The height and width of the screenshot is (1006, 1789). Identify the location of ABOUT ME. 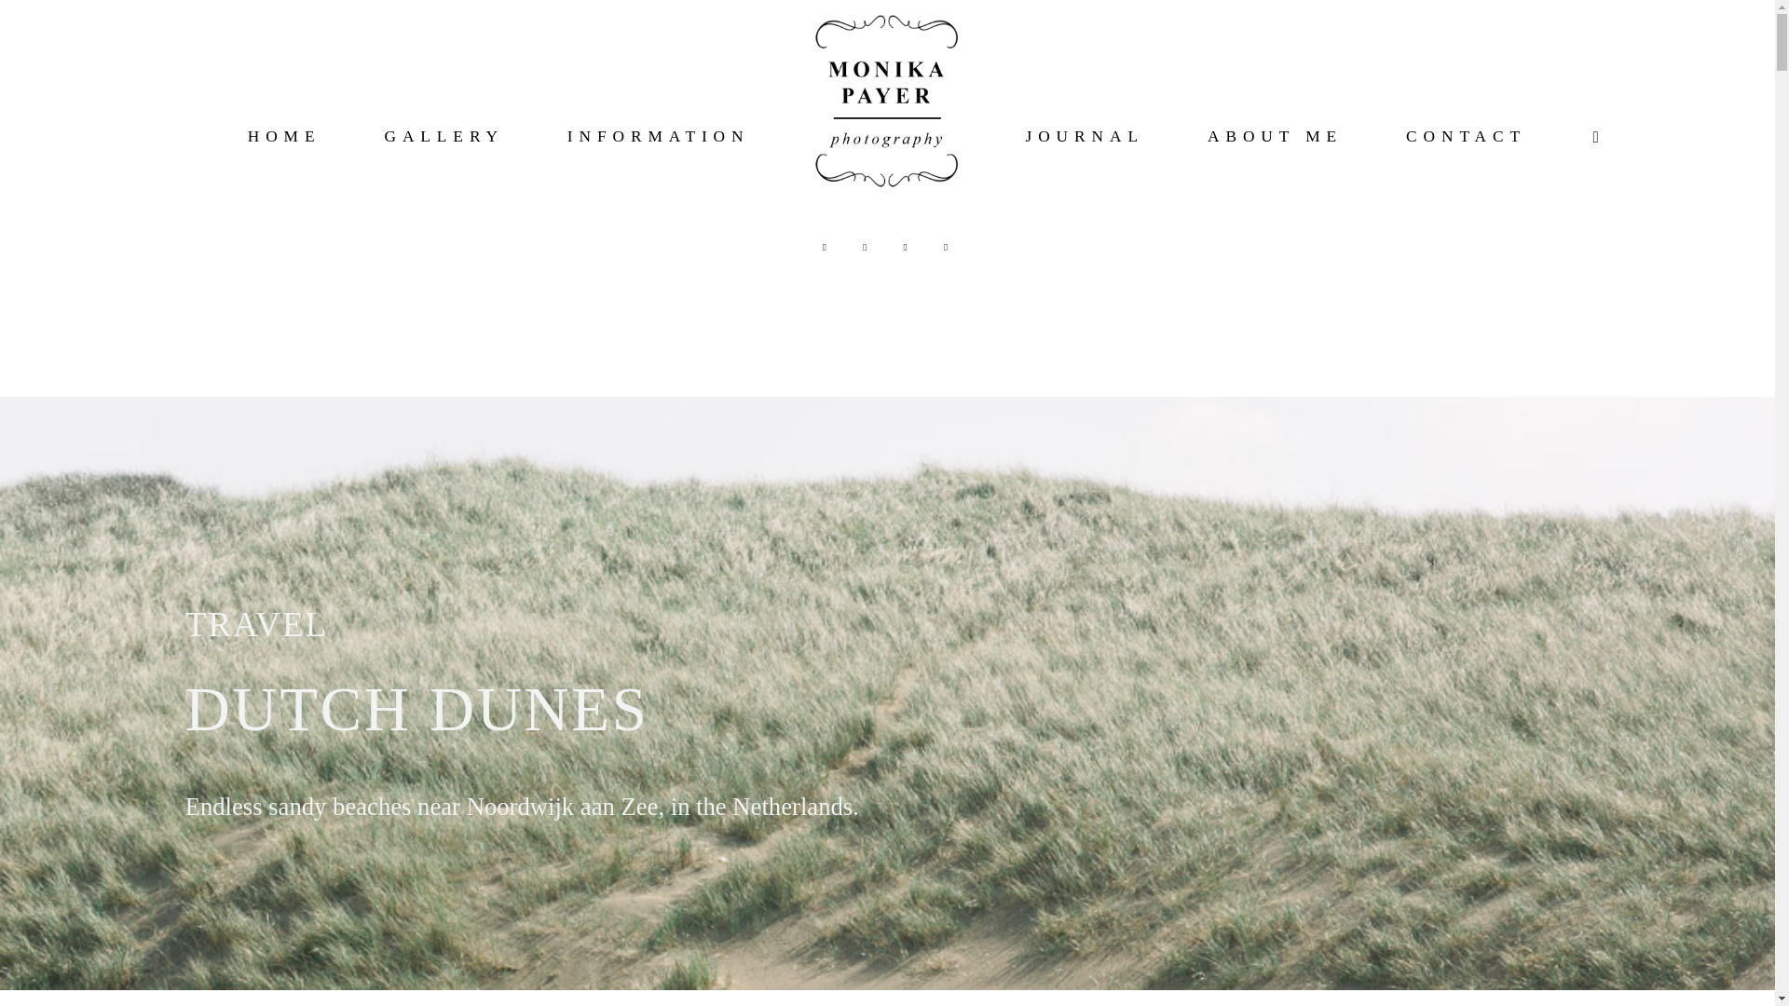
(1275, 137).